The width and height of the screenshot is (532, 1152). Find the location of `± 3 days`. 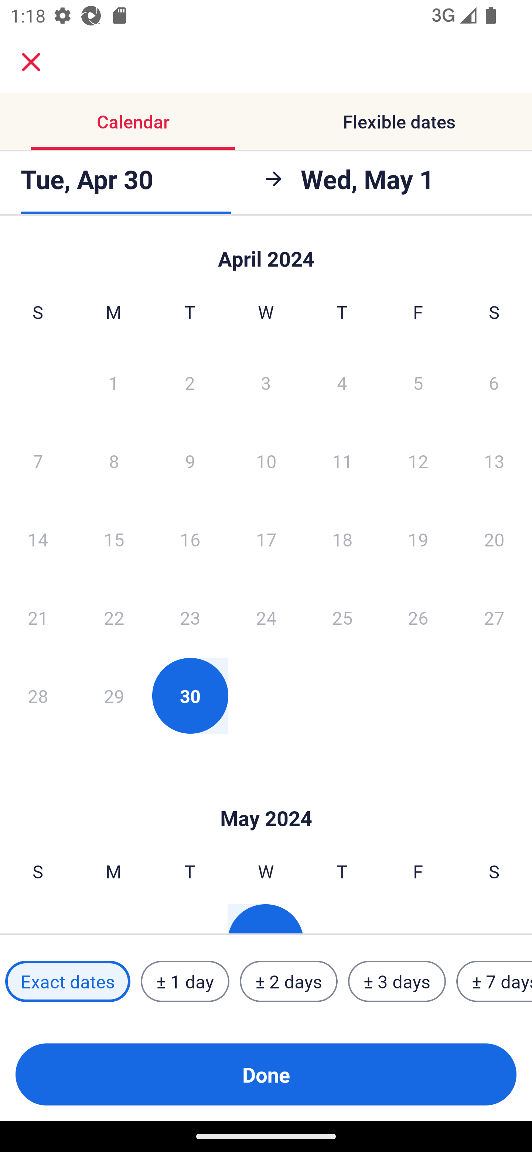

± 3 days is located at coordinates (397, 981).